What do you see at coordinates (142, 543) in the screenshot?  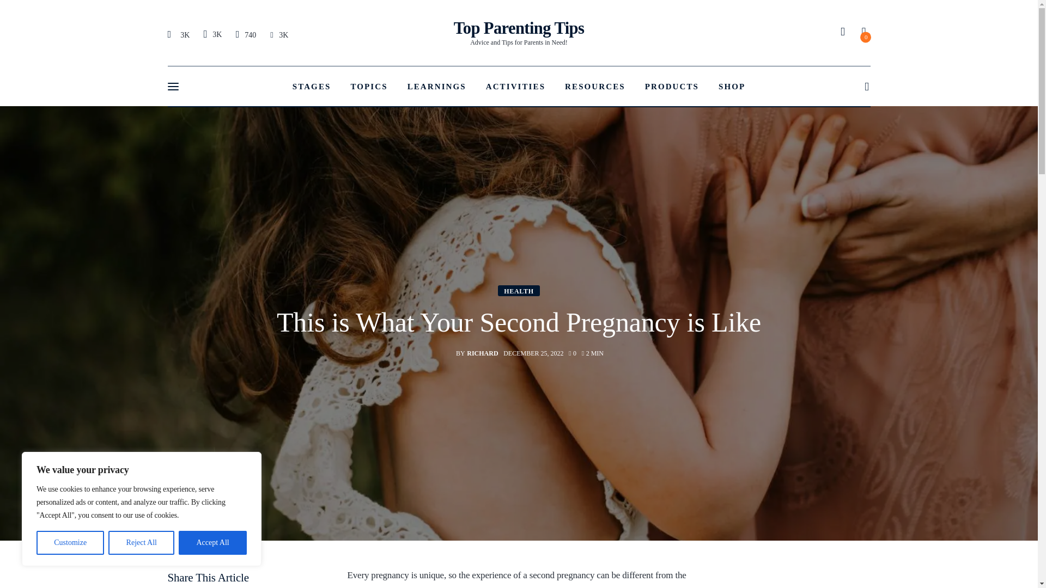 I see `Reject All` at bounding box center [142, 543].